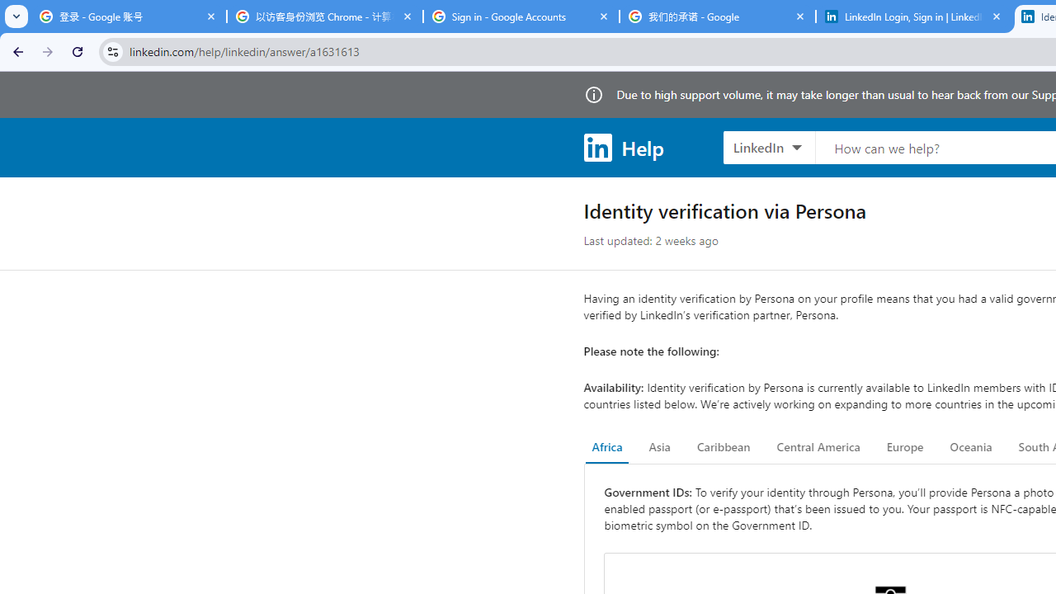  I want to click on Europe, so click(904, 447).